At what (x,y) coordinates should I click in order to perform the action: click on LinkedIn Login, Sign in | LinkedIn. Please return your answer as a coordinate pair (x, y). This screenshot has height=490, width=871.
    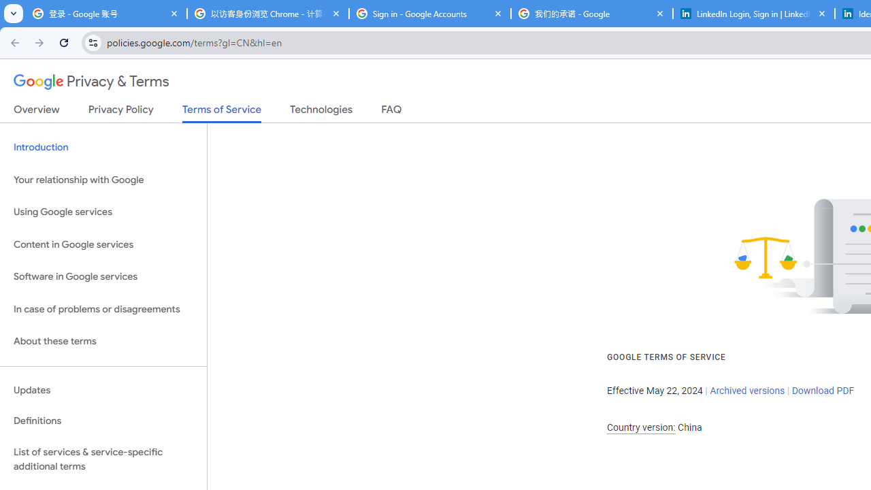
    Looking at the image, I should click on (754, 14).